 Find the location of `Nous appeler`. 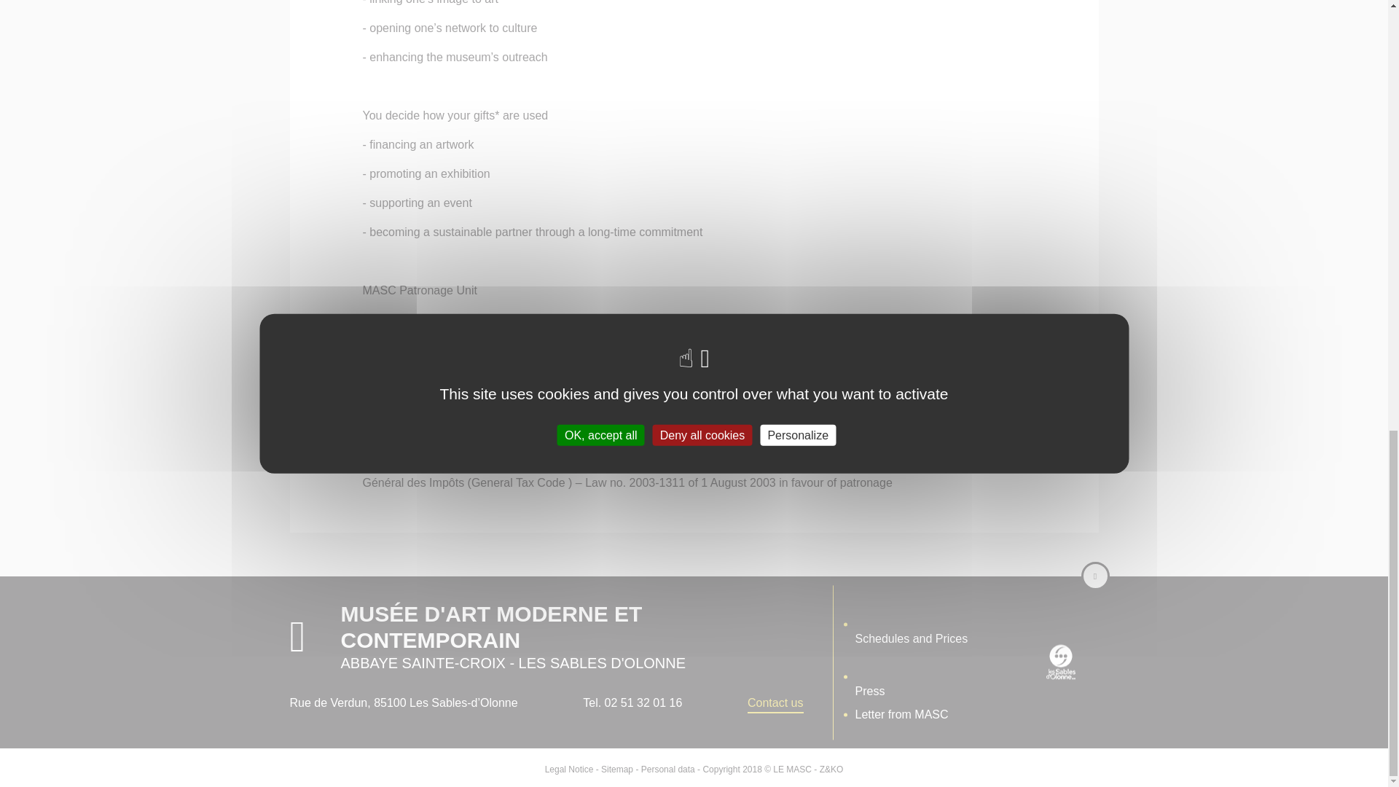

Nous appeler is located at coordinates (632, 702).